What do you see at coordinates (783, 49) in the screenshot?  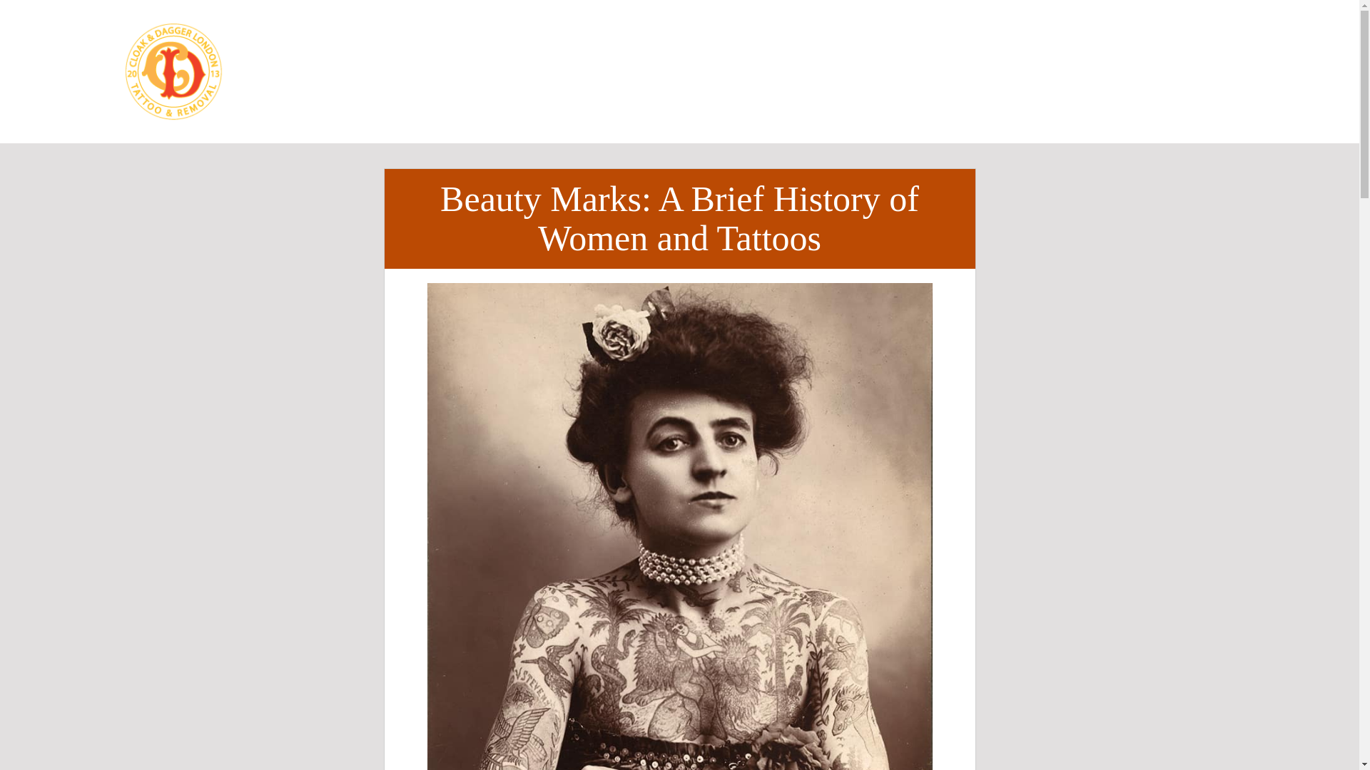 I see `REMOVAL` at bounding box center [783, 49].